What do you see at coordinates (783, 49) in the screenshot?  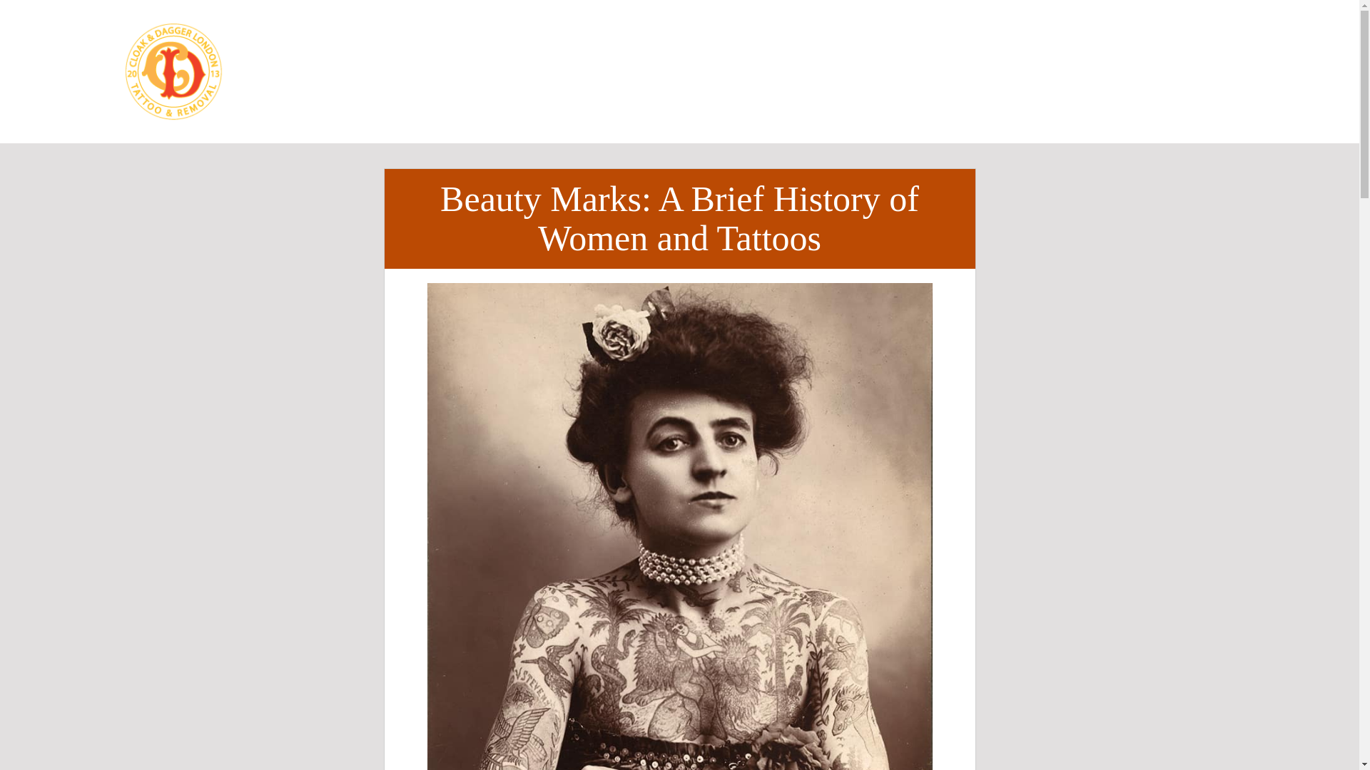 I see `REMOVAL` at bounding box center [783, 49].